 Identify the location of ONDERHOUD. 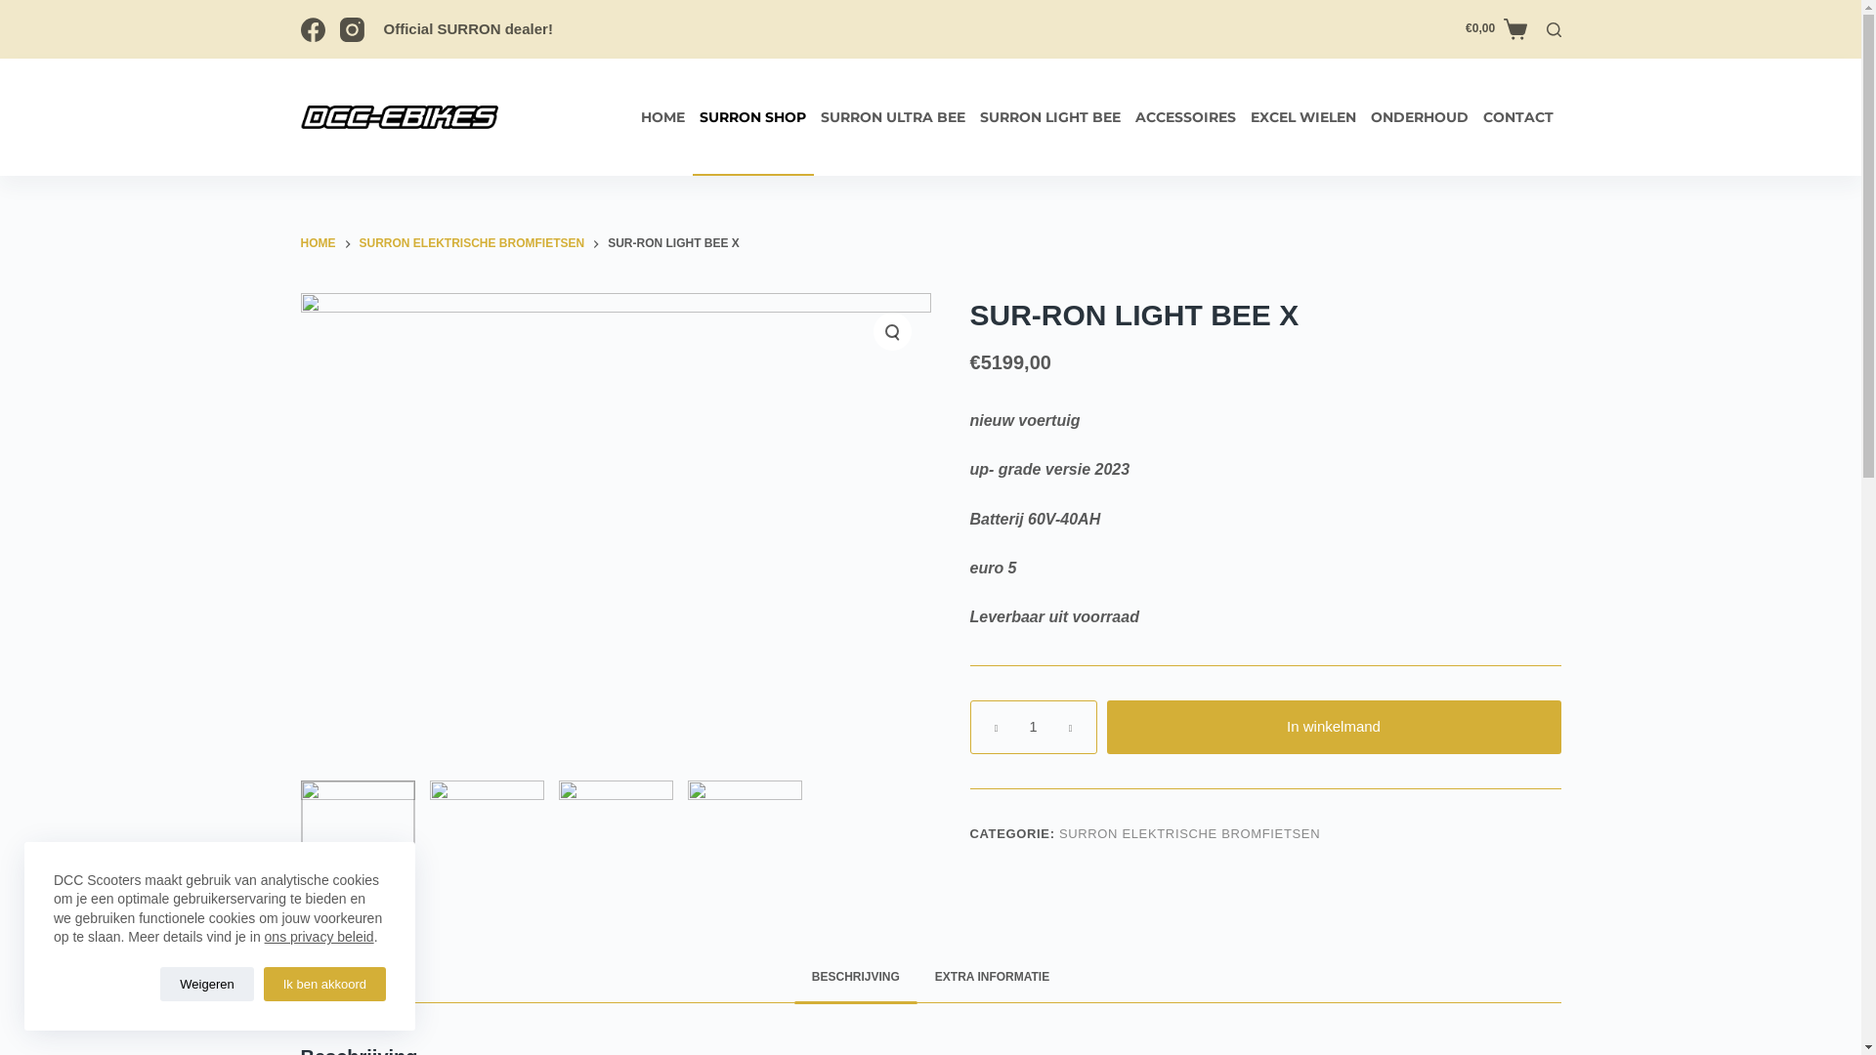
(1421, 117).